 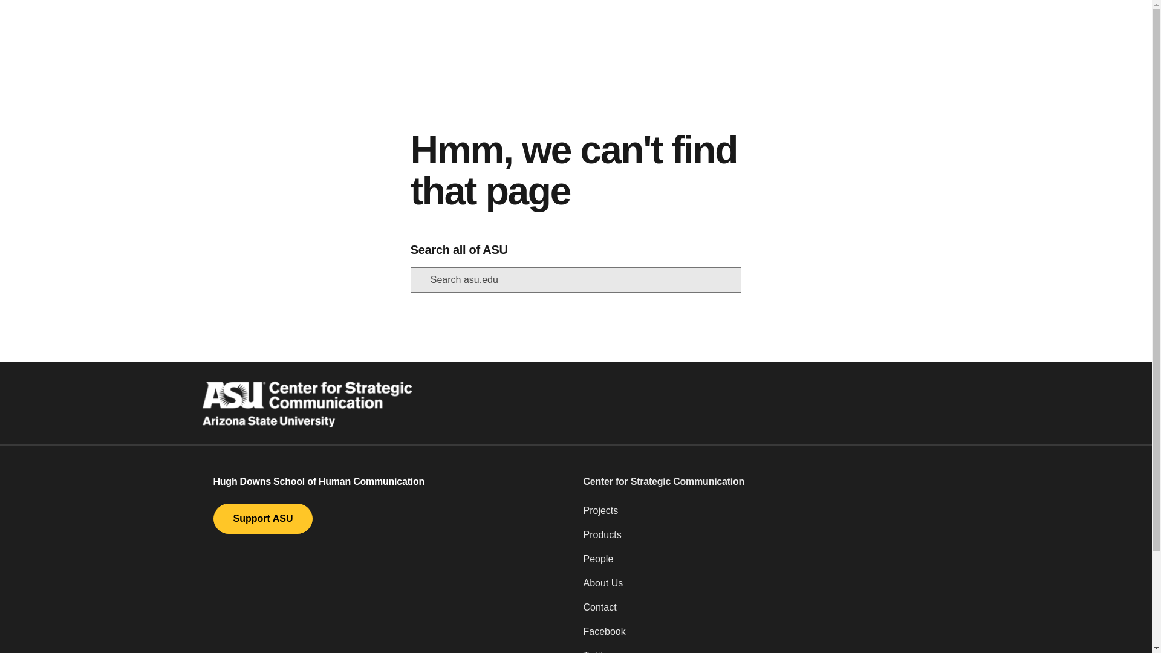 I want to click on Contact, so click(x=760, y=612).